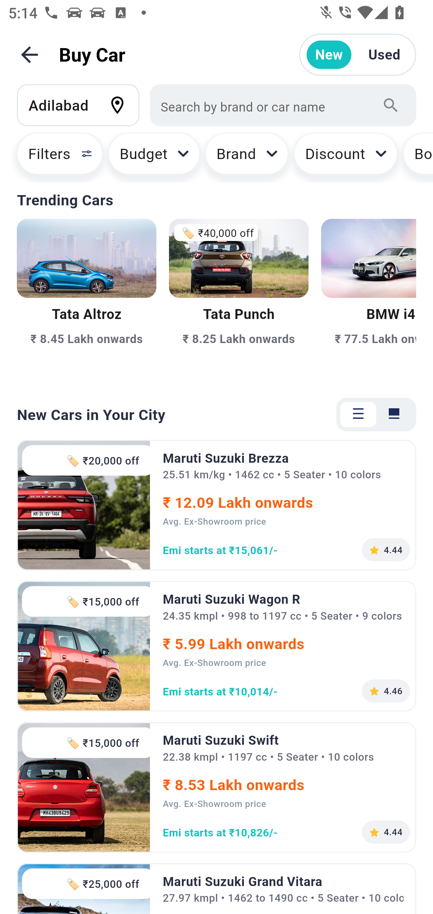 The image size is (433, 914). What do you see at coordinates (384, 55) in the screenshot?
I see `Used` at bounding box center [384, 55].